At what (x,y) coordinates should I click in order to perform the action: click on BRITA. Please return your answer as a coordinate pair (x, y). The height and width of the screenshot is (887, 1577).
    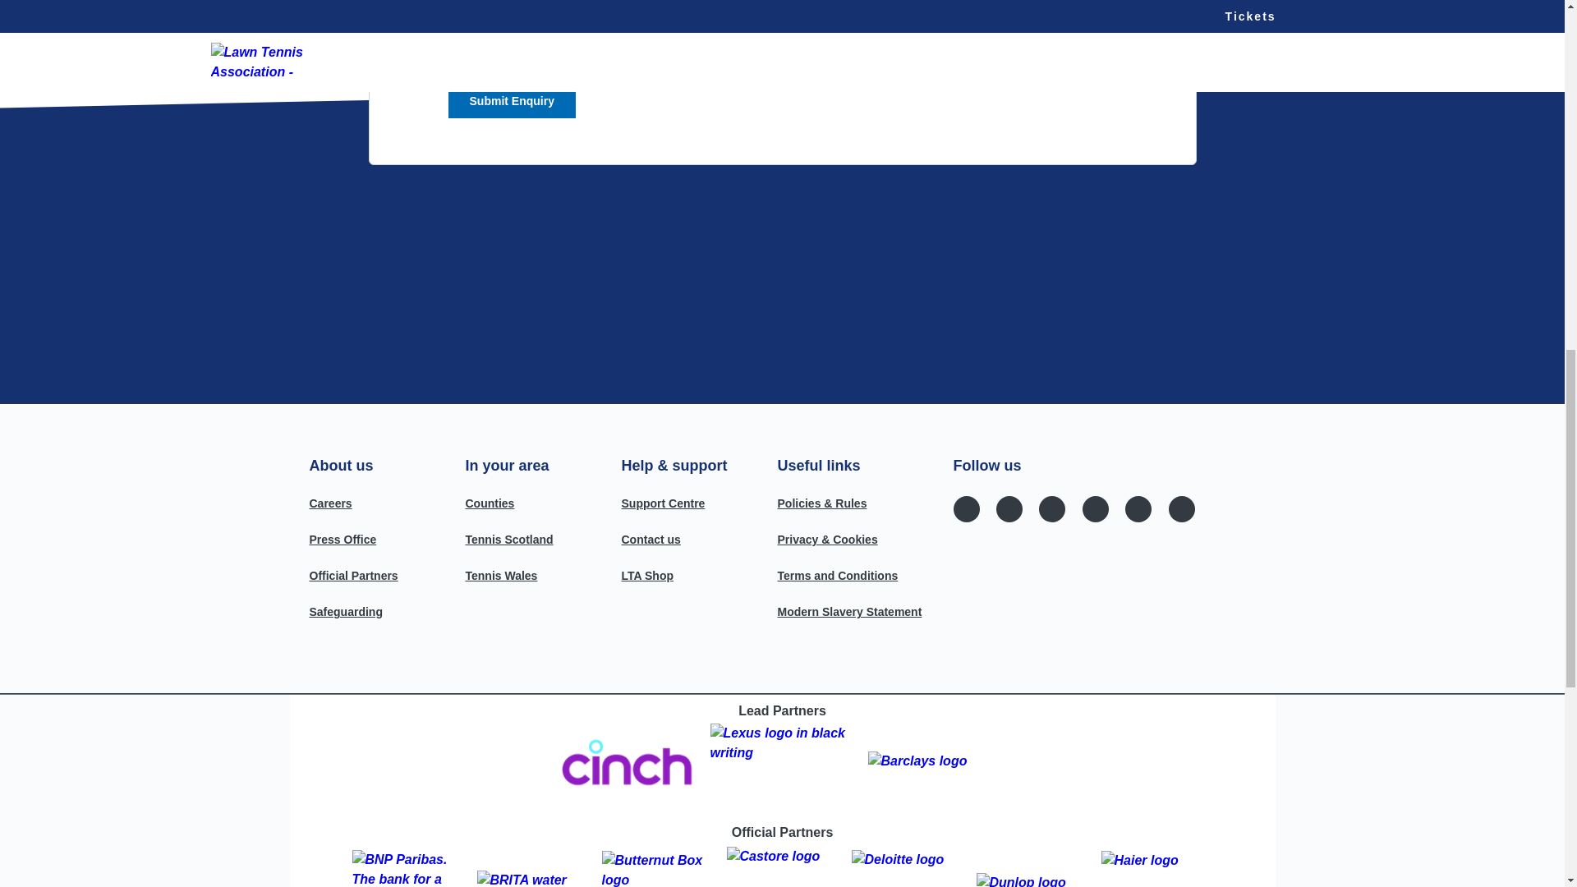
    Looking at the image, I should click on (532, 866).